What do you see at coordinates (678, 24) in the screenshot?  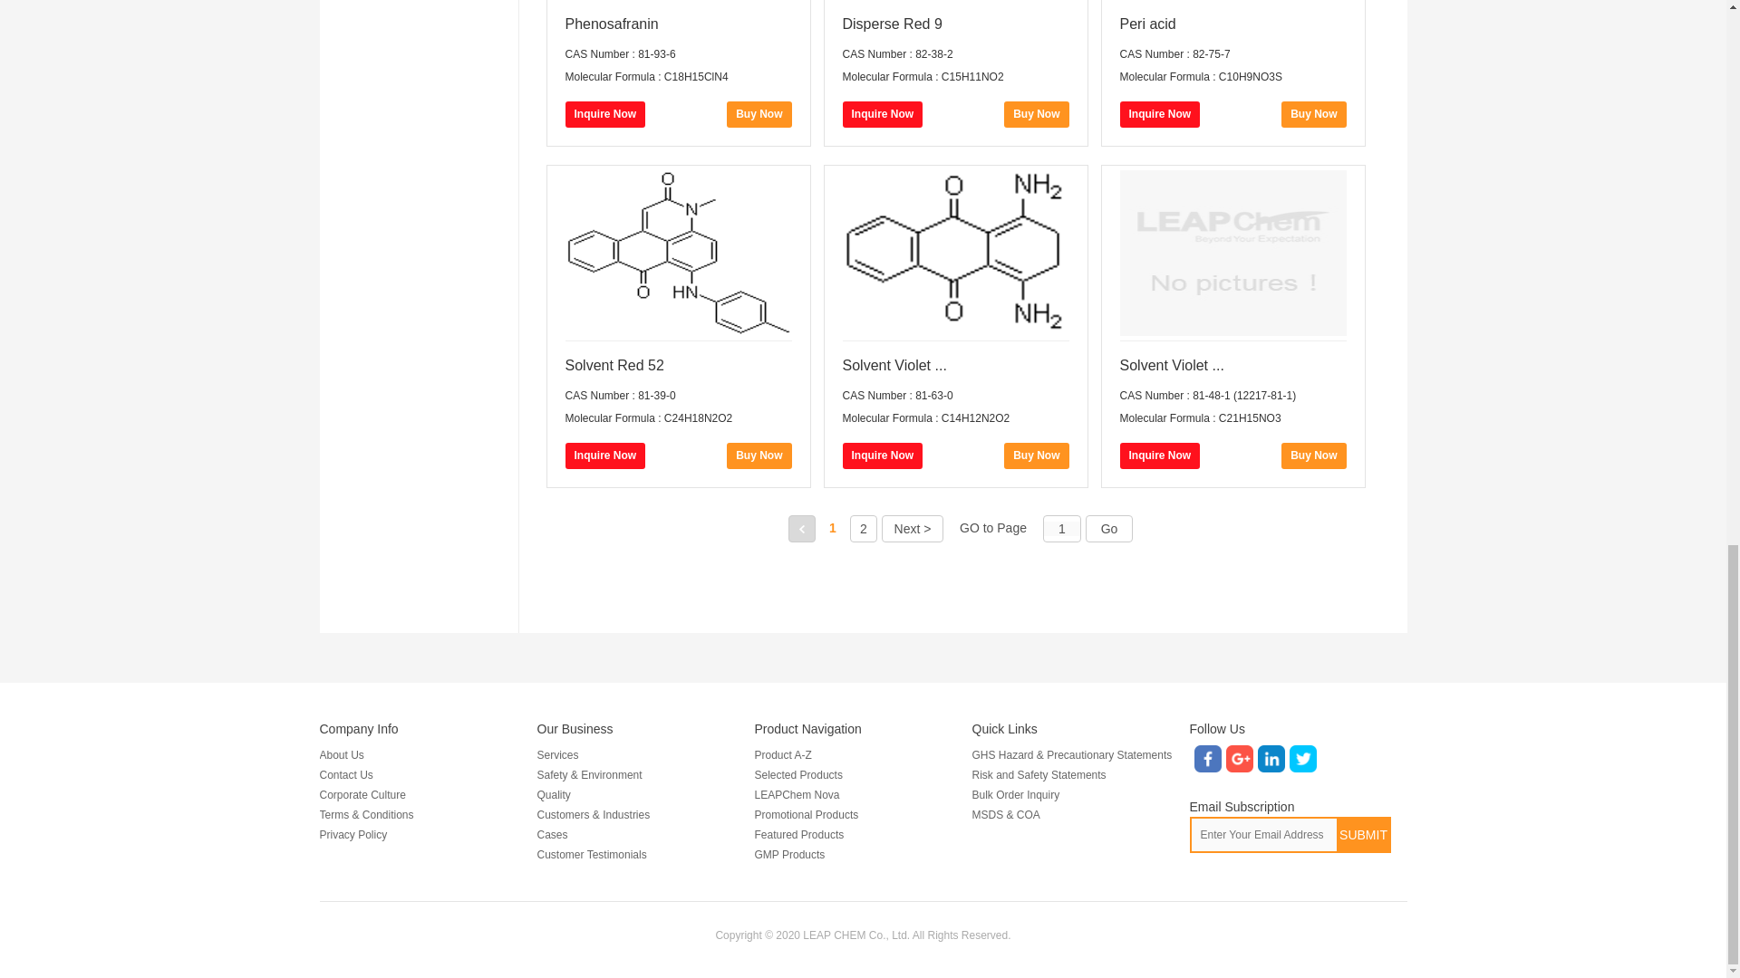 I see `Phenosafranin -Grade: ` at bounding box center [678, 24].